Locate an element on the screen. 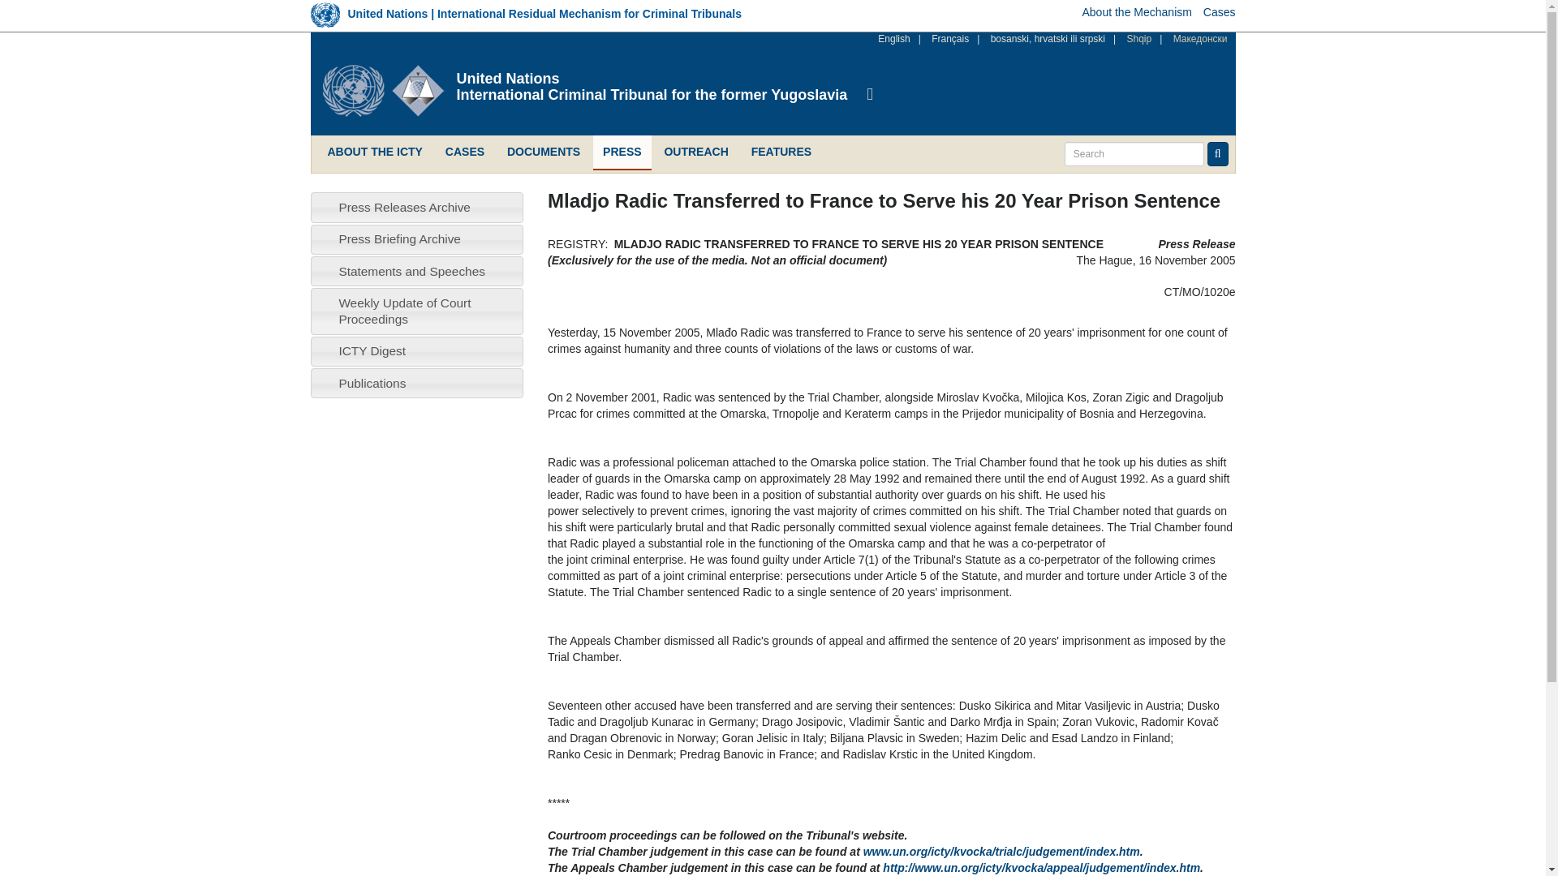 This screenshot has width=1558, height=876. CASES is located at coordinates (464, 152).